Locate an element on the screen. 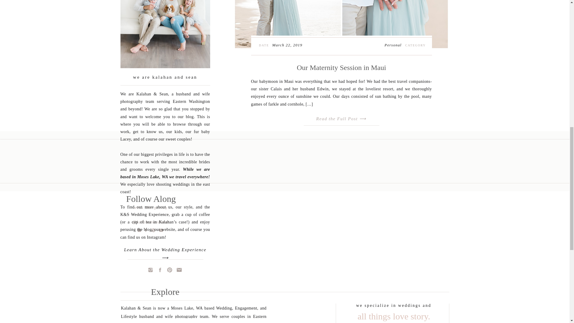 The image size is (574, 323). Our Maternity Session in Maui is located at coordinates (341, 24).